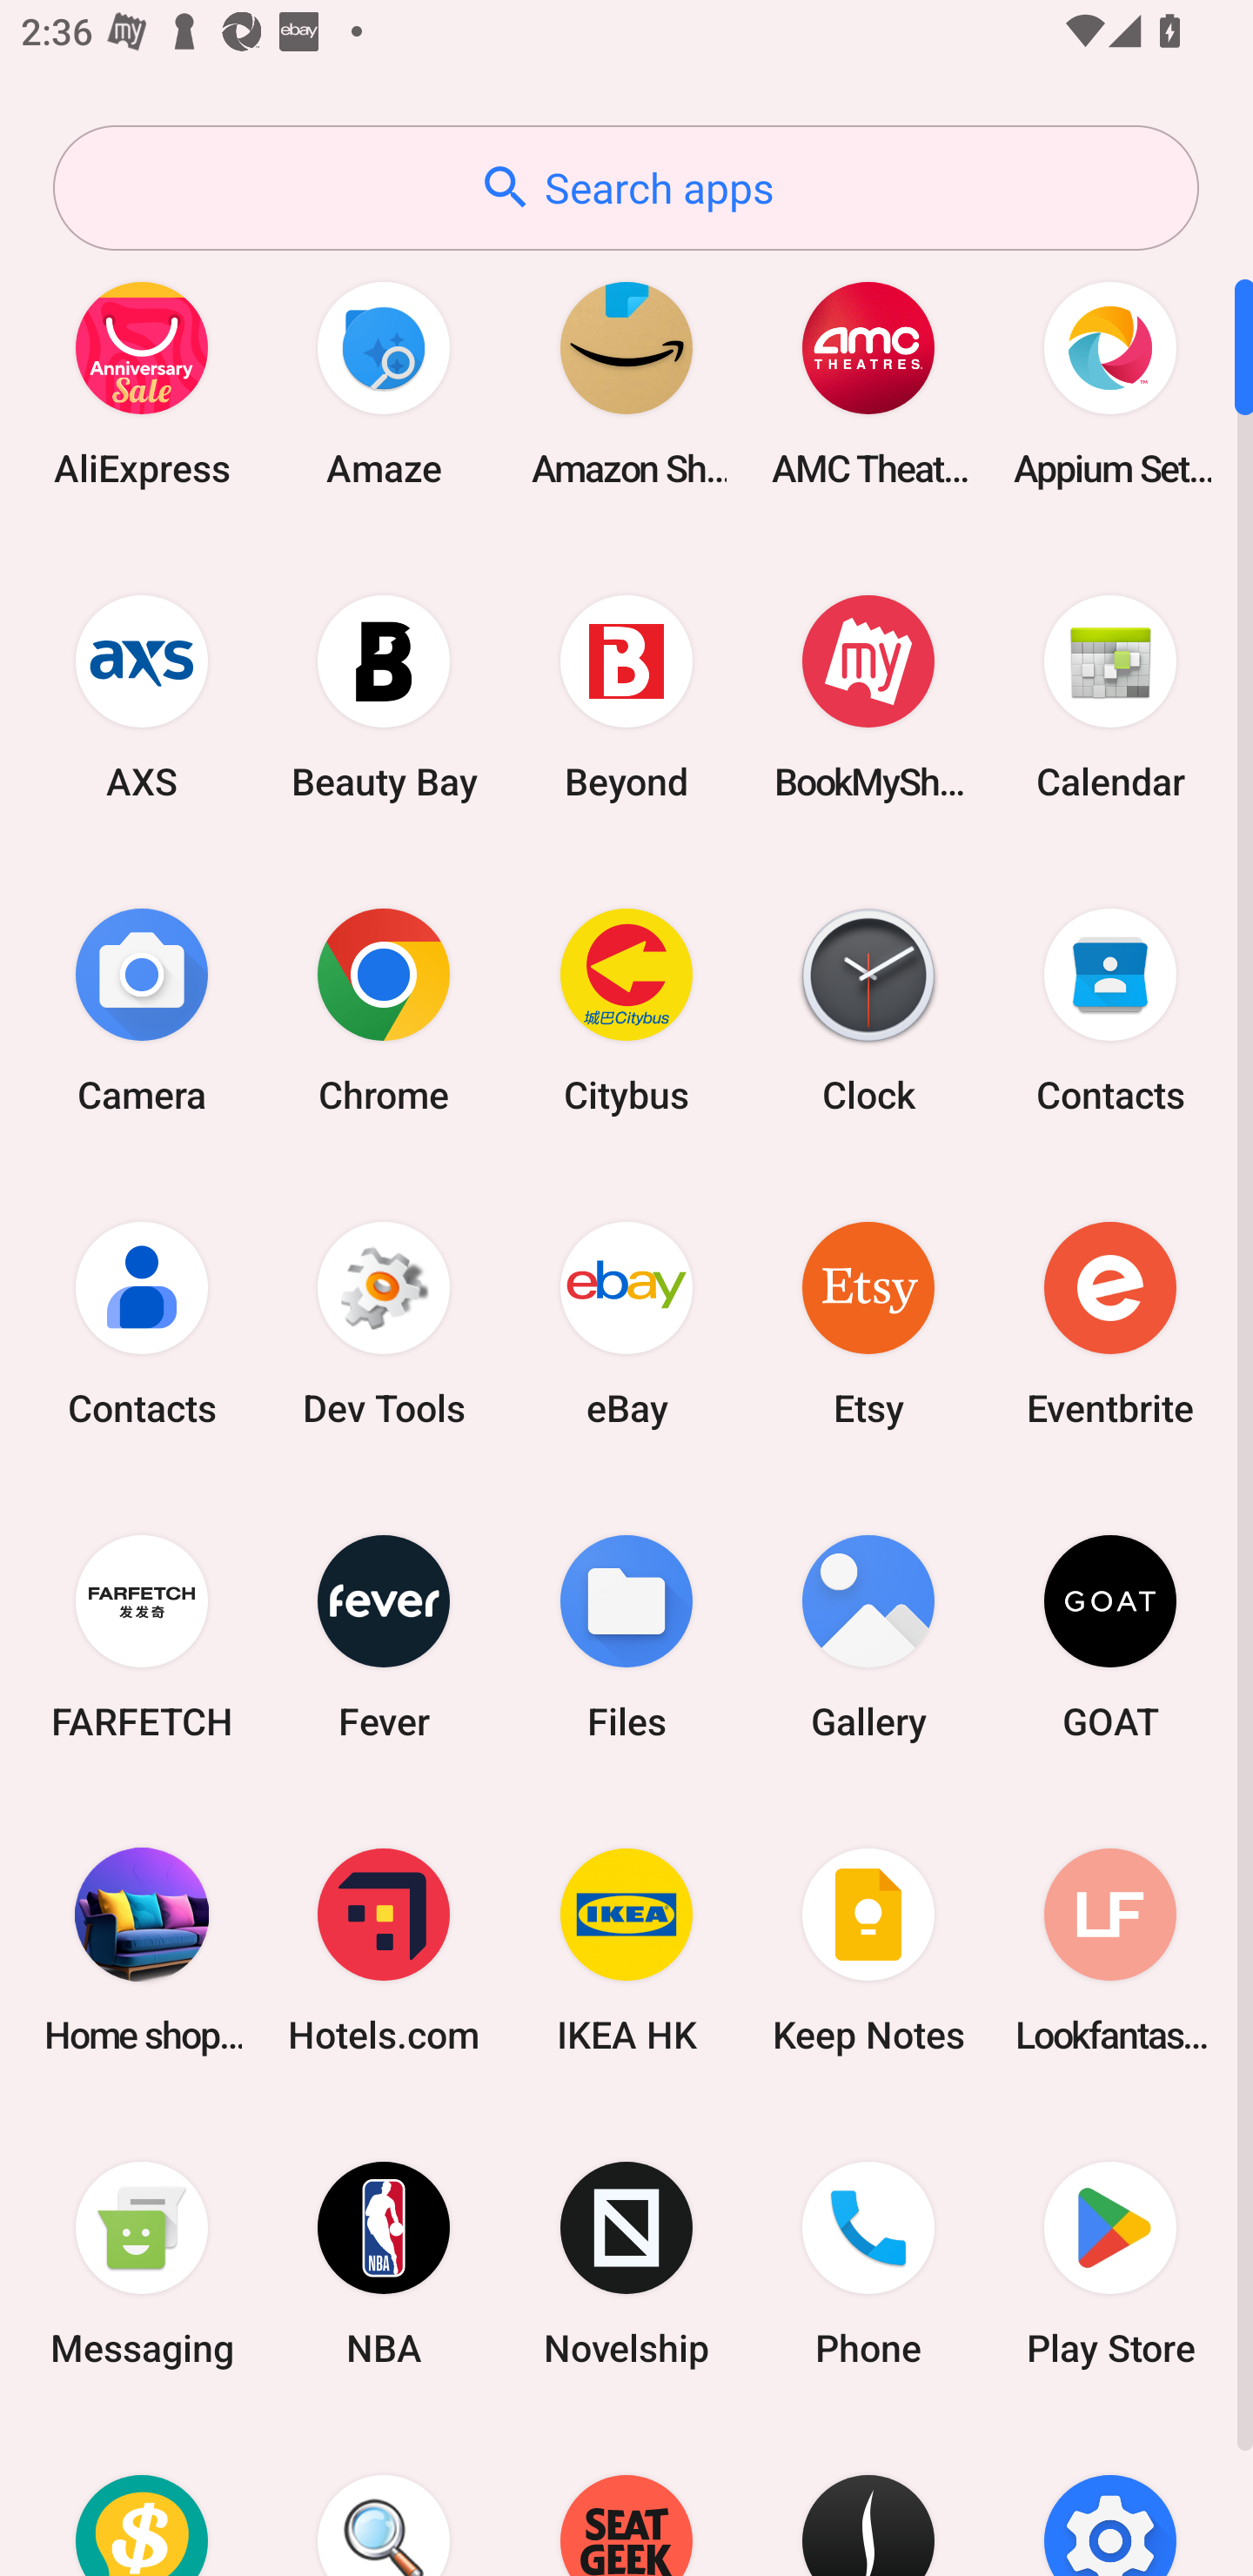 The image size is (1253, 2576). I want to click on FARFETCH, so click(142, 1636).